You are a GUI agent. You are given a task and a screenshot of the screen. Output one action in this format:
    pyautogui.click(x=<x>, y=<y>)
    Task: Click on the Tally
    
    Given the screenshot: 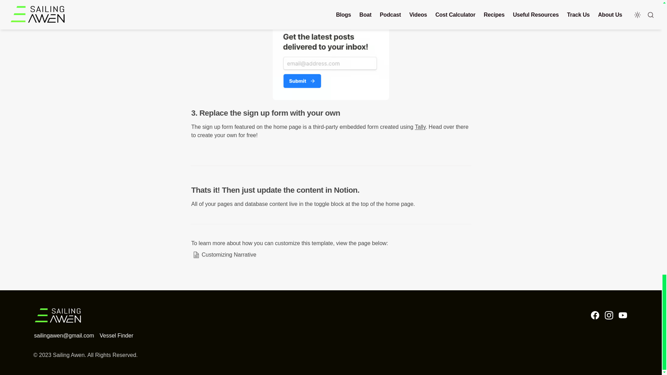 What is the action you would take?
    pyautogui.click(x=420, y=127)
    